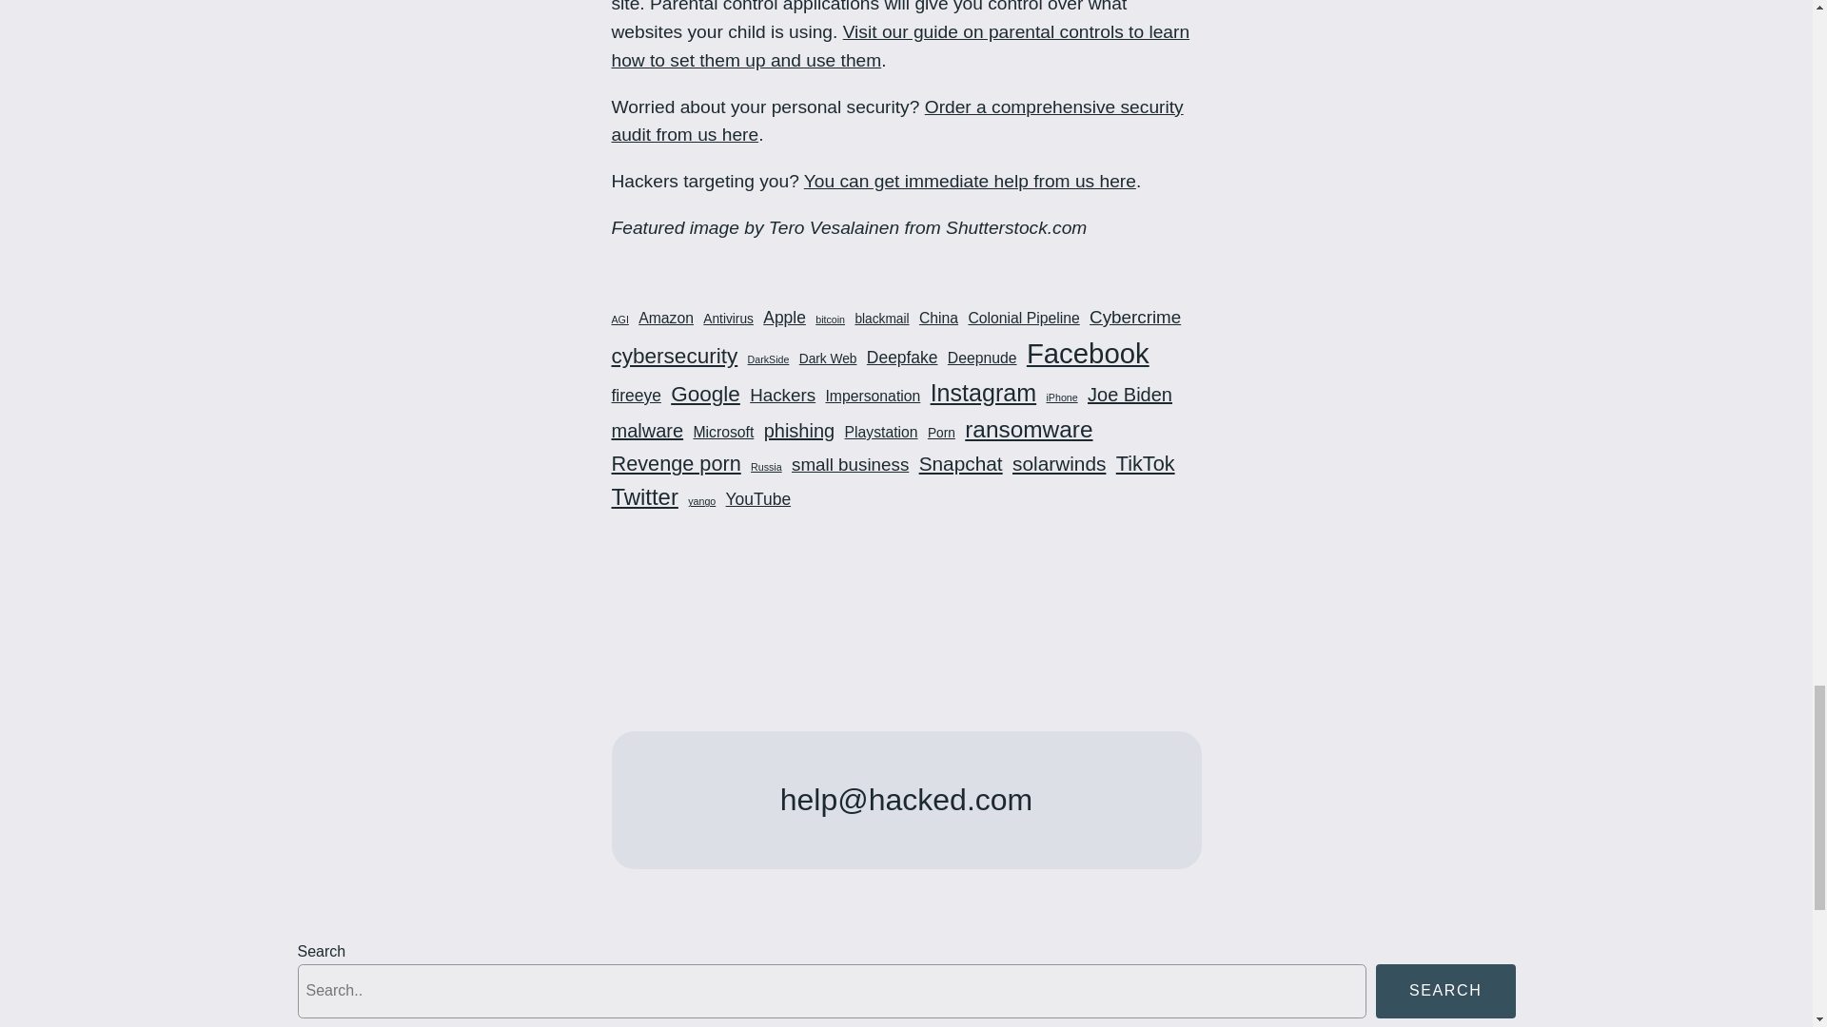 This screenshot has width=1827, height=1027. What do you see at coordinates (896, 121) in the screenshot?
I see `Order a comprehensive security audit from us here` at bounding box center [896, 121].